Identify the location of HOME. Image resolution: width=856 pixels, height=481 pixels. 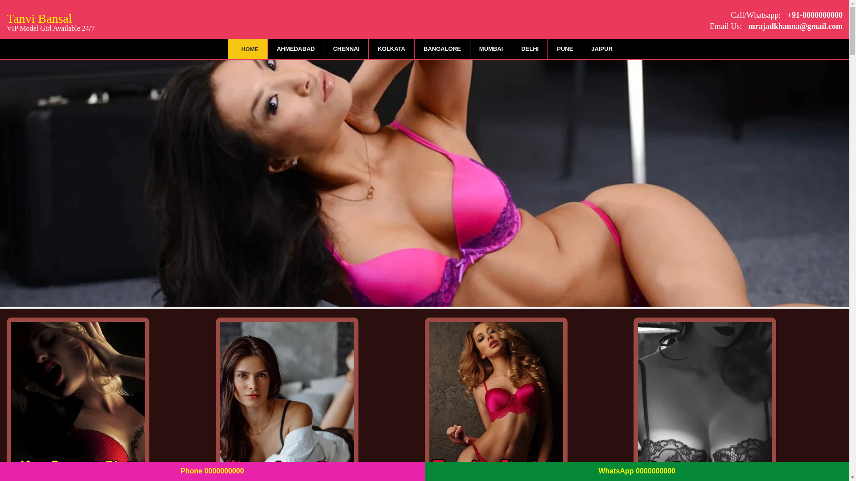
(247, 49).